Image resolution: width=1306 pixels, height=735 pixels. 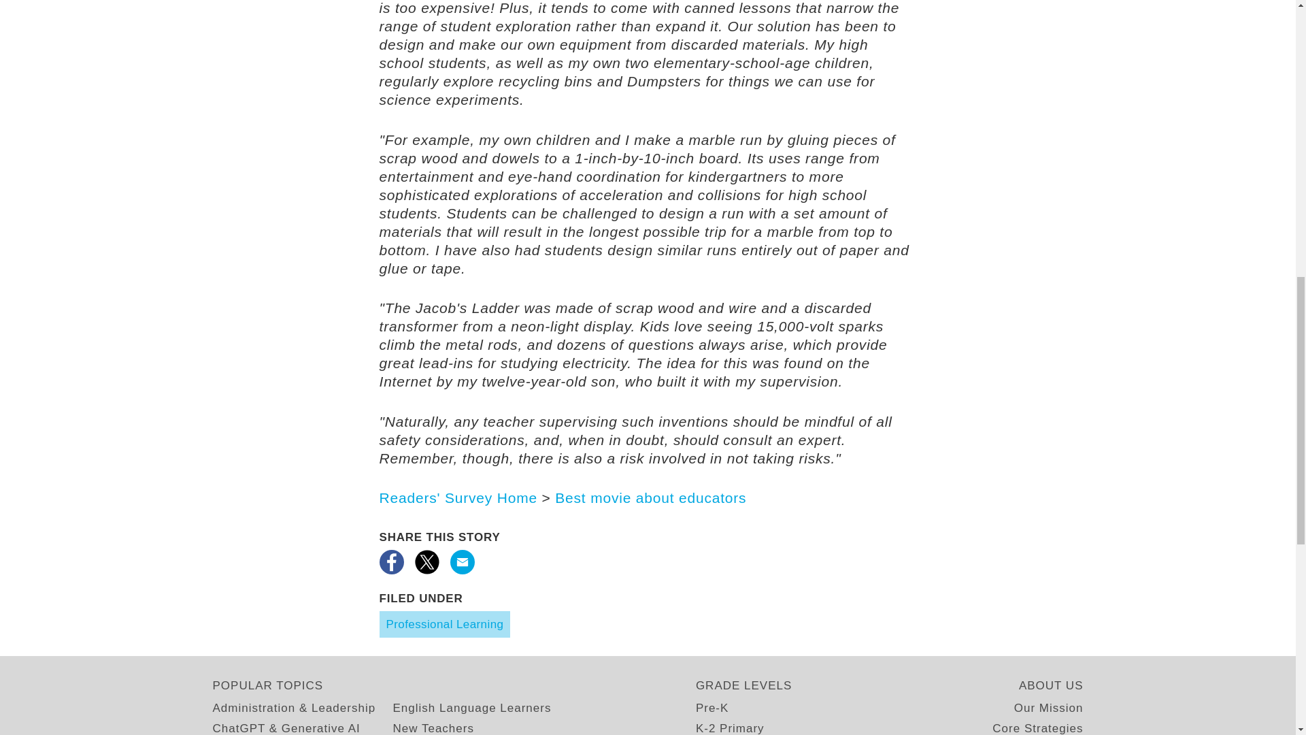 What do you see at coordinates (458, 498) in the screenshot?
I see `Readers' Survey Home` at bounding box center [458, 498].